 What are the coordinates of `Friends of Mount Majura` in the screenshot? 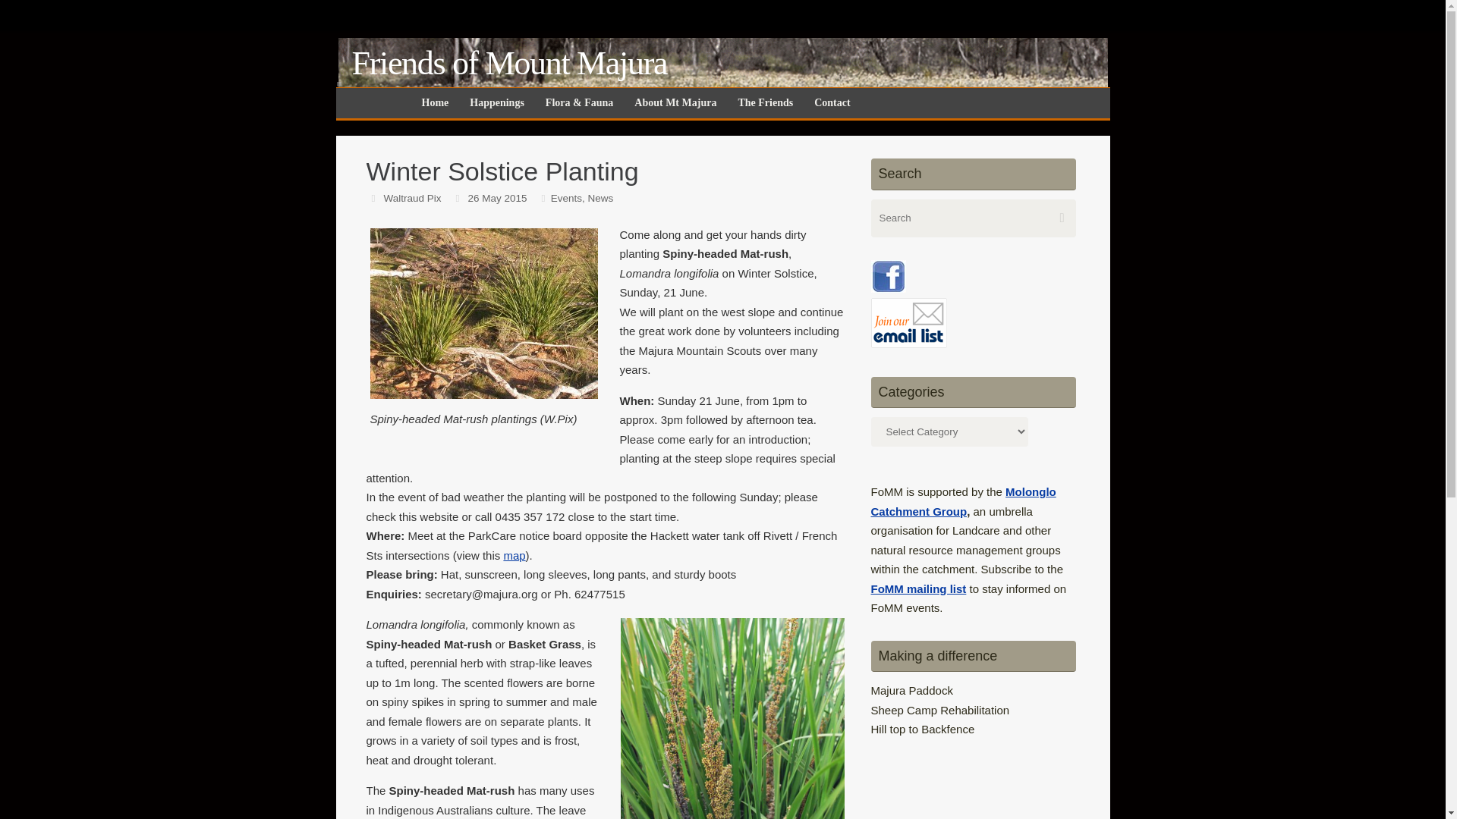 It's located at (722, 79).